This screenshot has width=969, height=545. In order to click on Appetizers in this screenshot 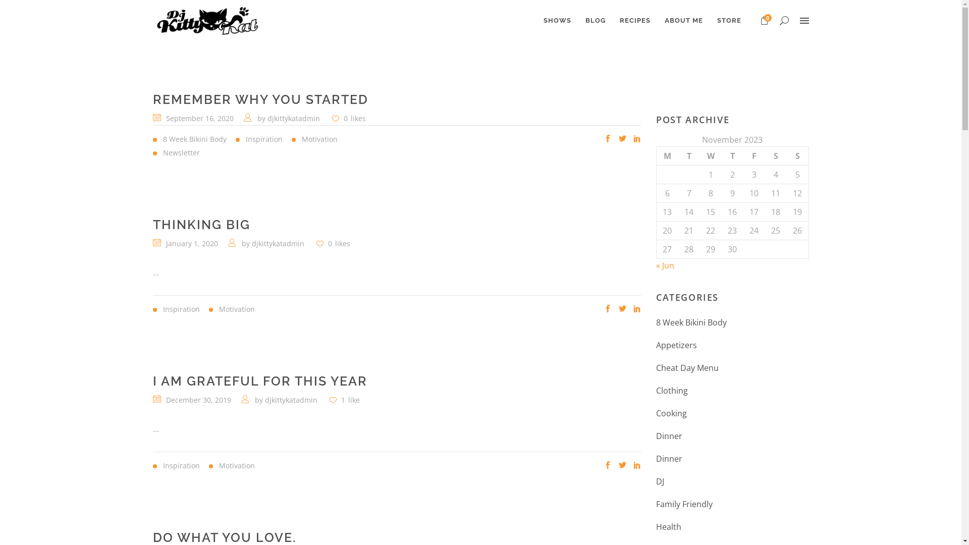, I will do `click(676, 345)`.